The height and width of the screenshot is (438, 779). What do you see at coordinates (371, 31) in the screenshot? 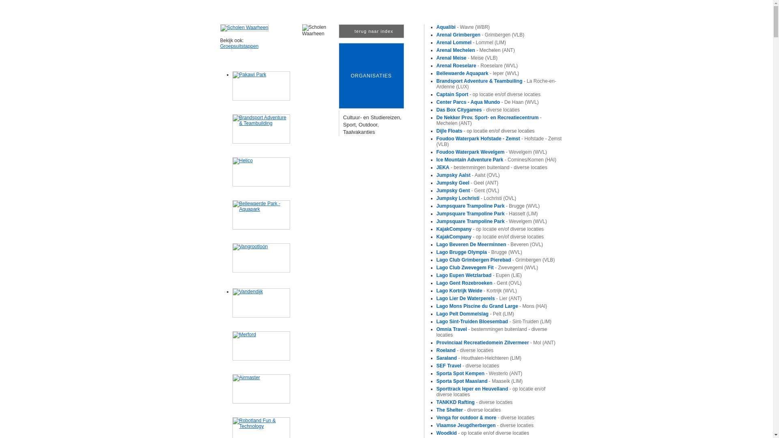
I see `terug naar index` at bounding box center [371, 31].